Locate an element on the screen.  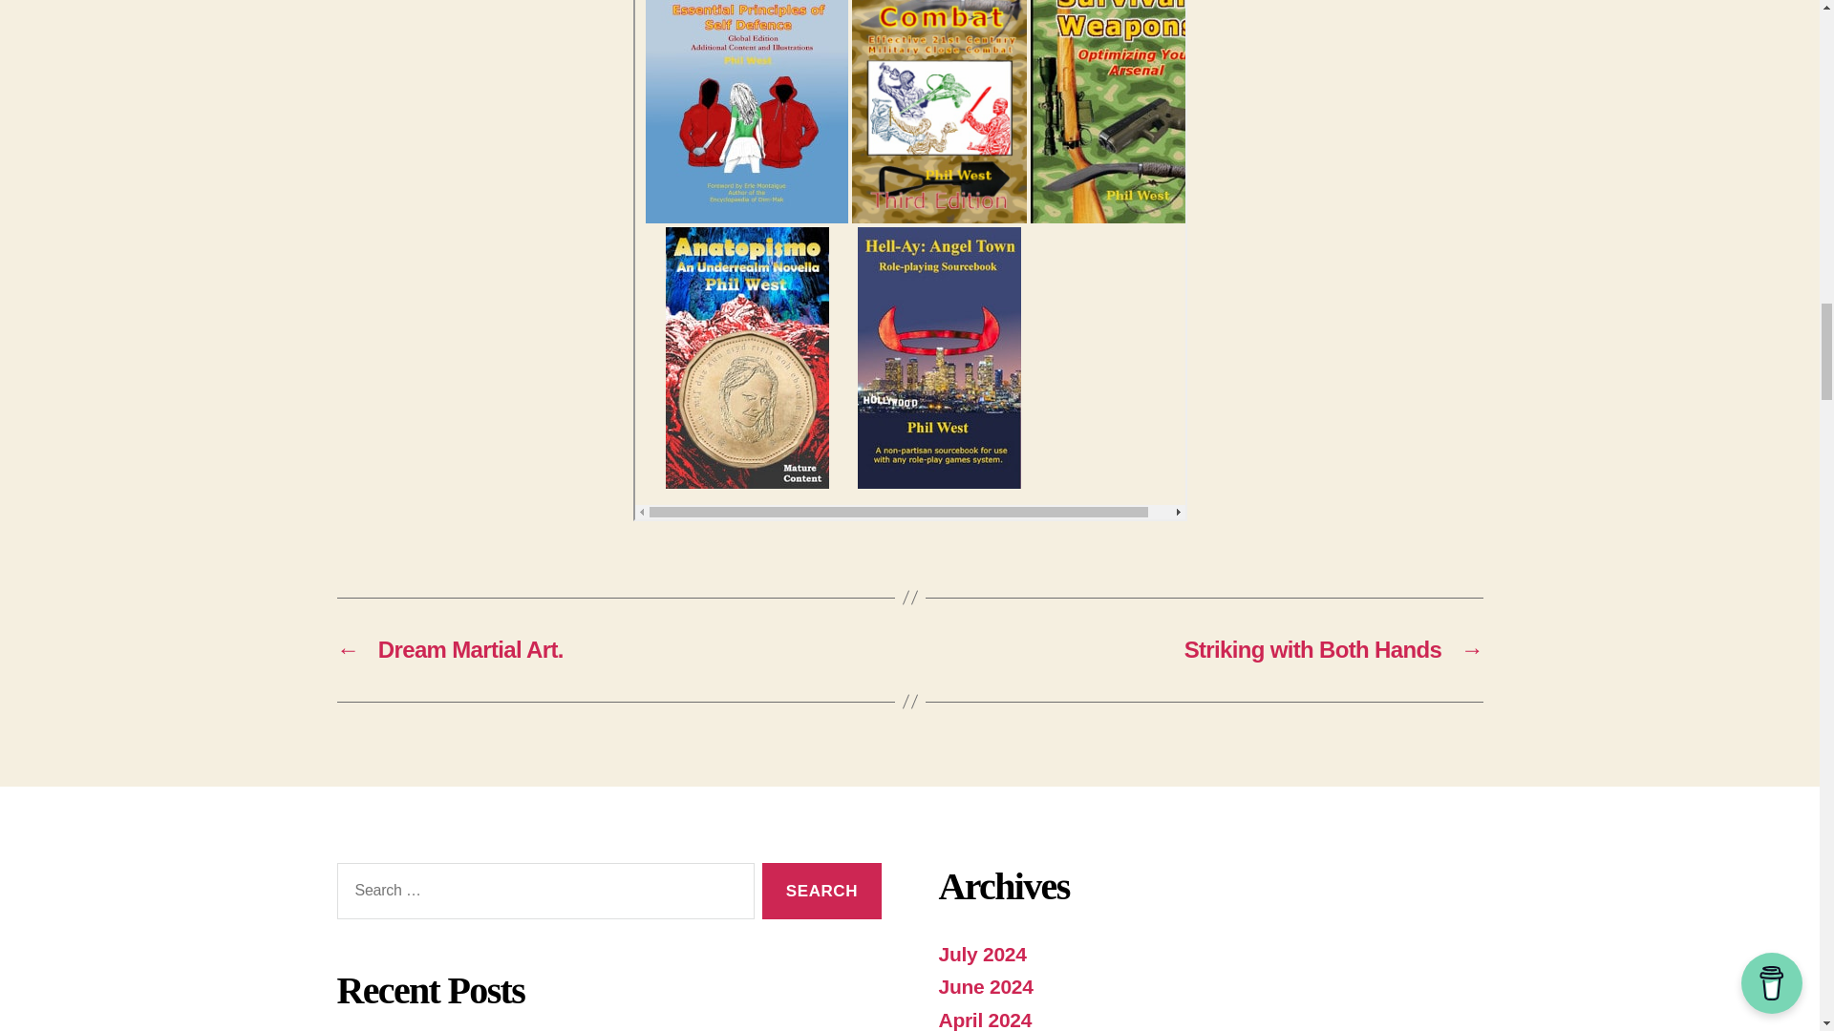
Search is located at coordinates (821, 891).